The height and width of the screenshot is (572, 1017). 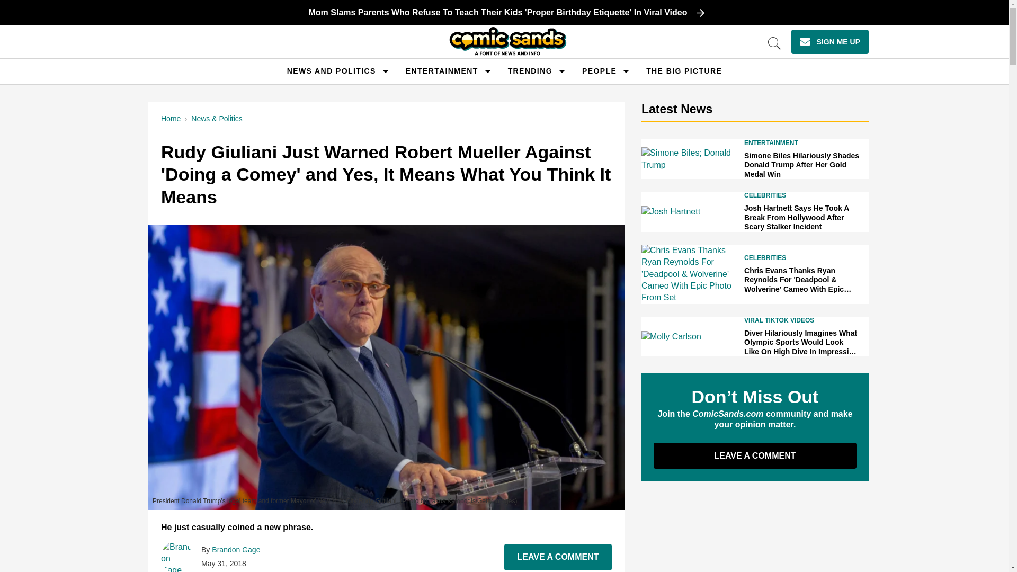 What do you see at coordinates (774, 43) in the screenshot?
I see `Open Search` at bounding box center [774, 43].